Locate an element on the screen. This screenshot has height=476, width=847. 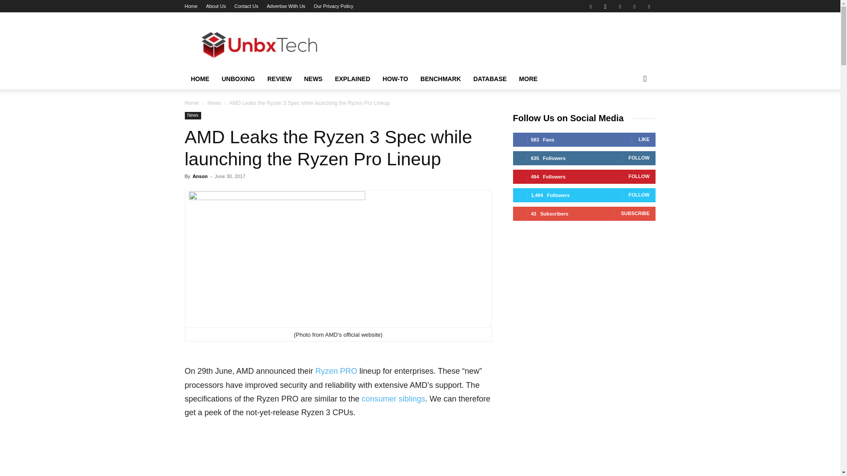
Twitter is located at coordinates (634, 6).